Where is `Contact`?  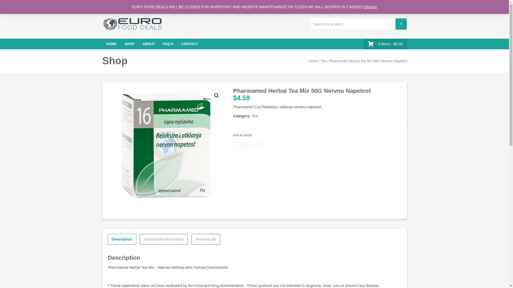
Contact is located at coordinates (190, 44).